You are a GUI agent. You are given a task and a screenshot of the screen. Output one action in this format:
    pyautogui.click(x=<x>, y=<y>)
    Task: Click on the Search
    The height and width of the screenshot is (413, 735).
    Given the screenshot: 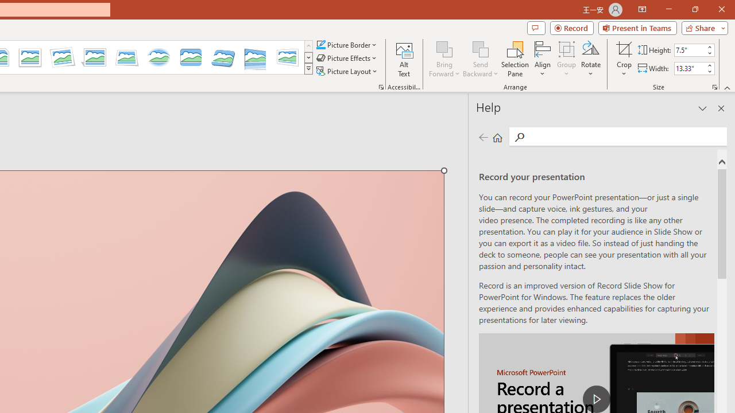 What is the action you would take?
    pyautogui.click(x=519, y=137)
    